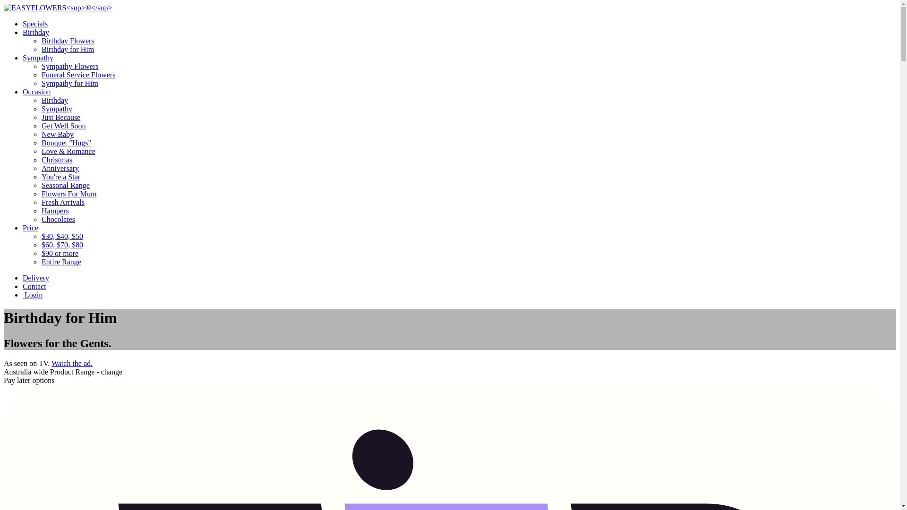  I want to click on Bouquet "Hugs", so click(469, 143).